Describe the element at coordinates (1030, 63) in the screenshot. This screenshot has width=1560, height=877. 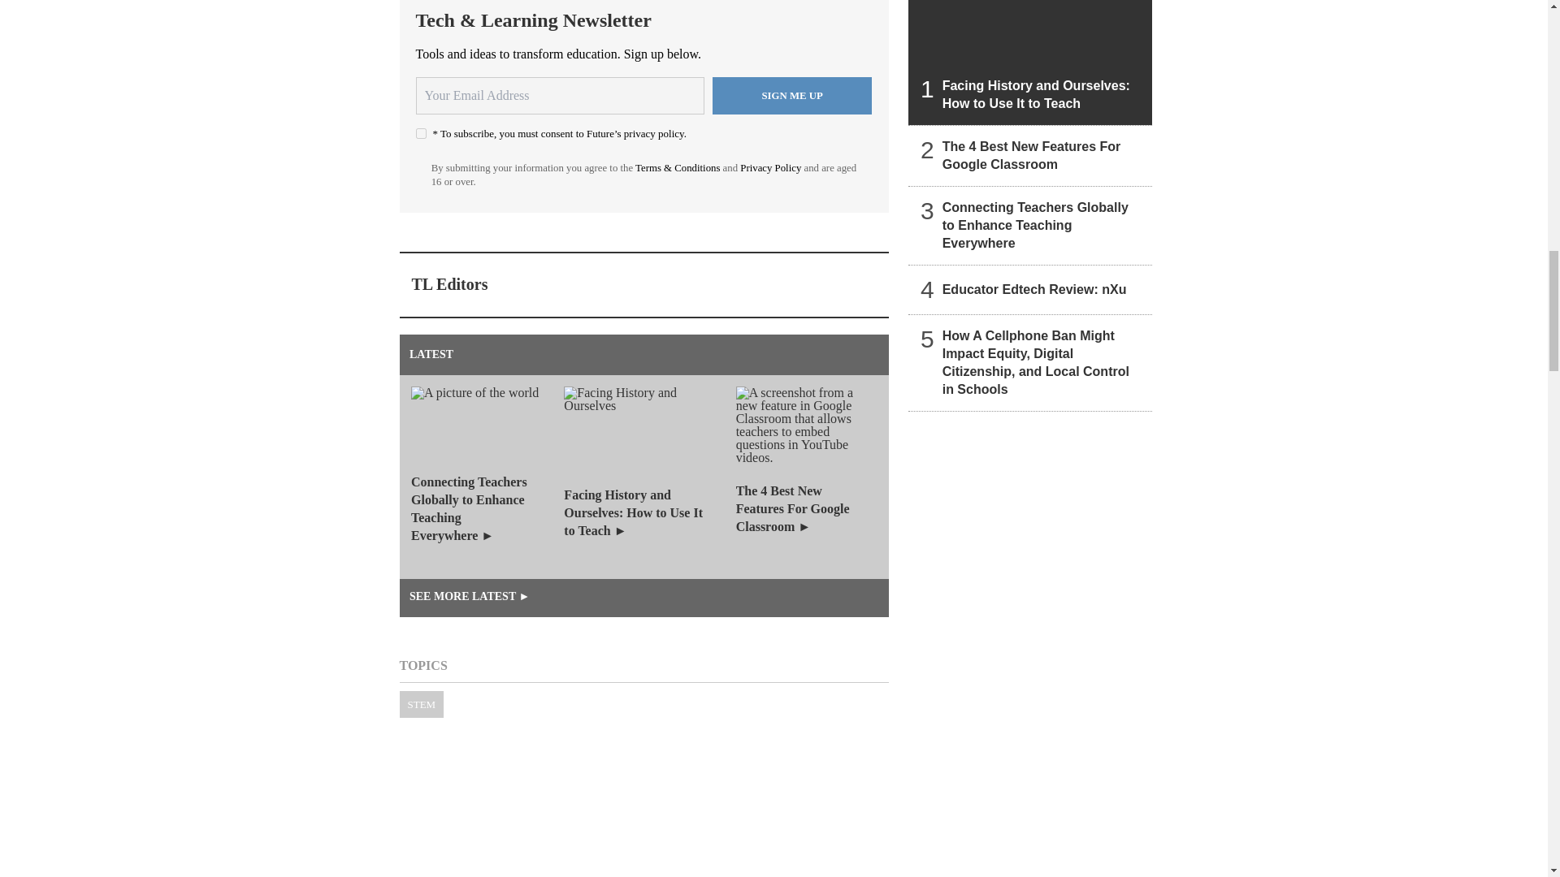
I see `Facing History and Ourselves: How to Use It to Teach` at that location.